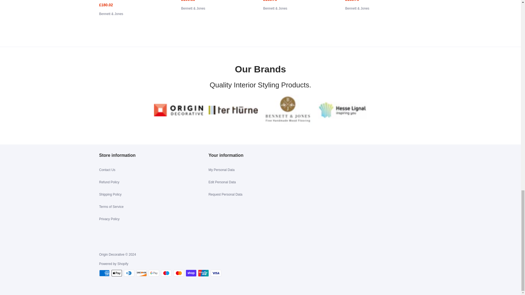 This screenshot has height=295, width=525. I want to click on Maestro, so click(166, 273).